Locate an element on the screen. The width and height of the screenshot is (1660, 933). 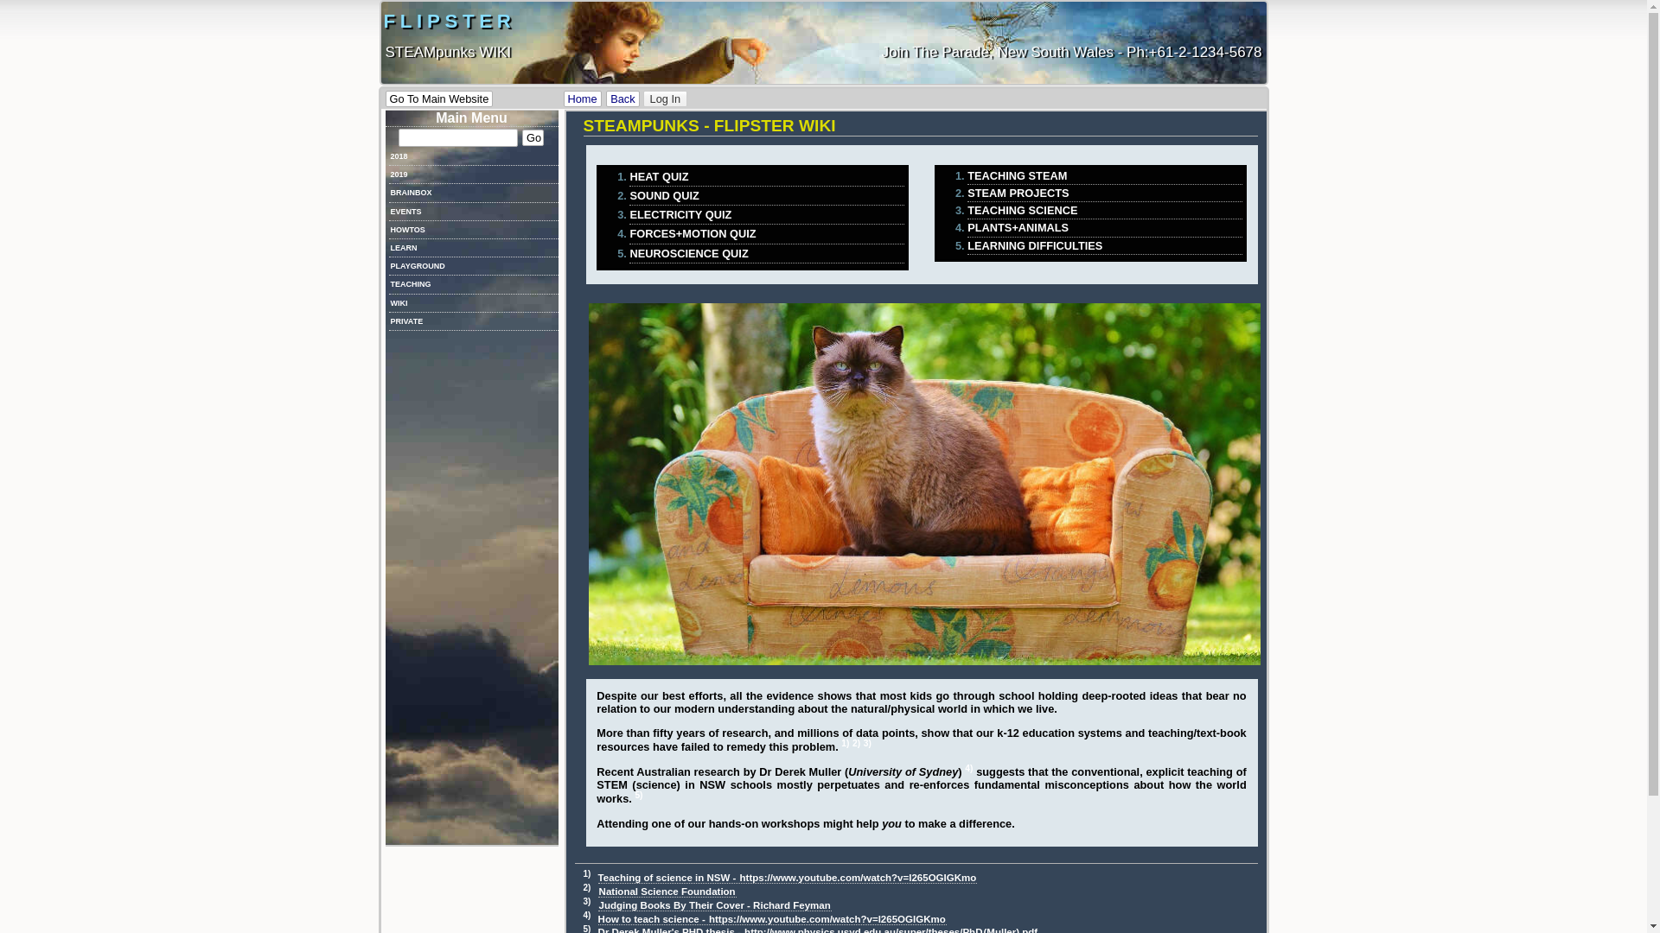
Search is located at coordinates (533, 138).